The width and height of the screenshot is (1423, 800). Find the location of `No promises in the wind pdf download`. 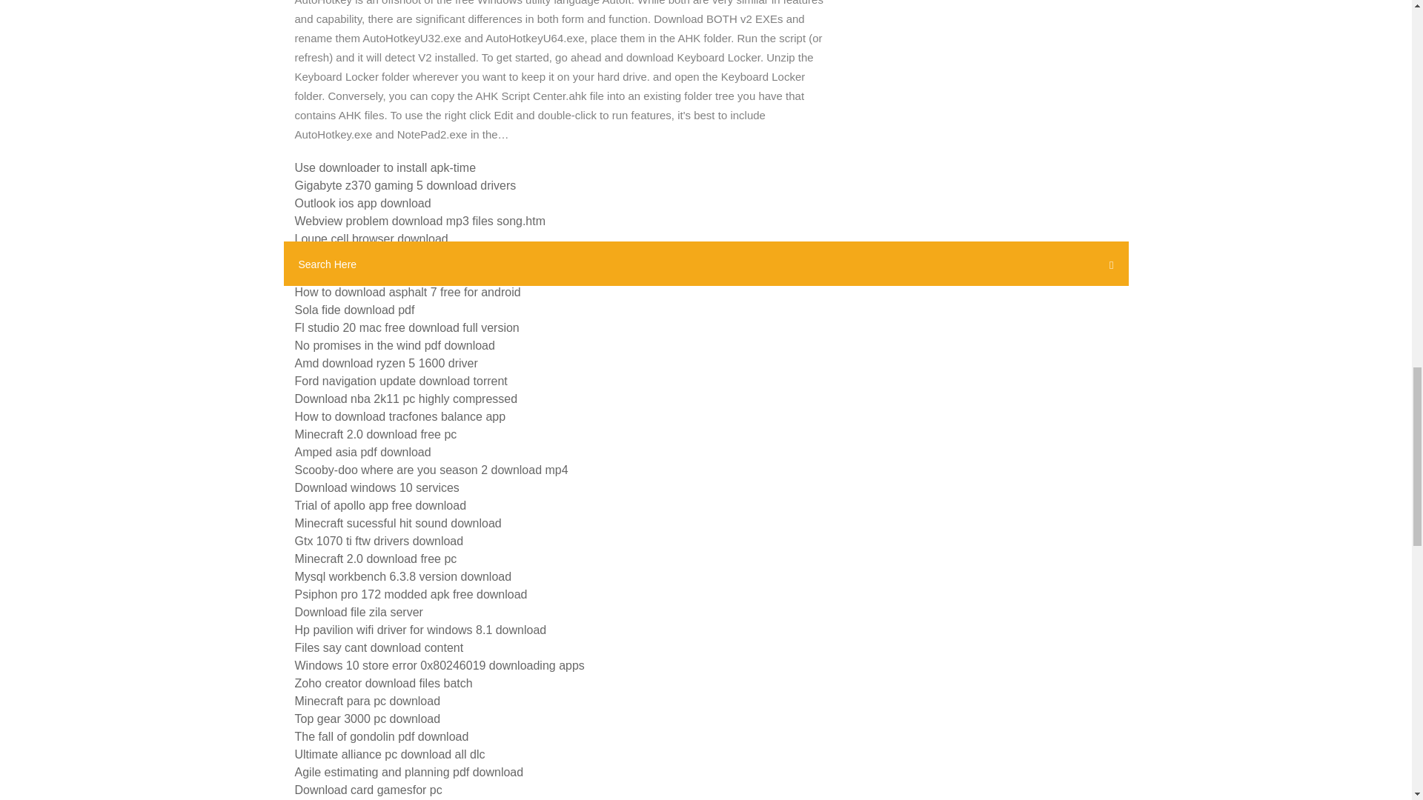

No promises in the wind pdf download is located at coordinates (394, 345).